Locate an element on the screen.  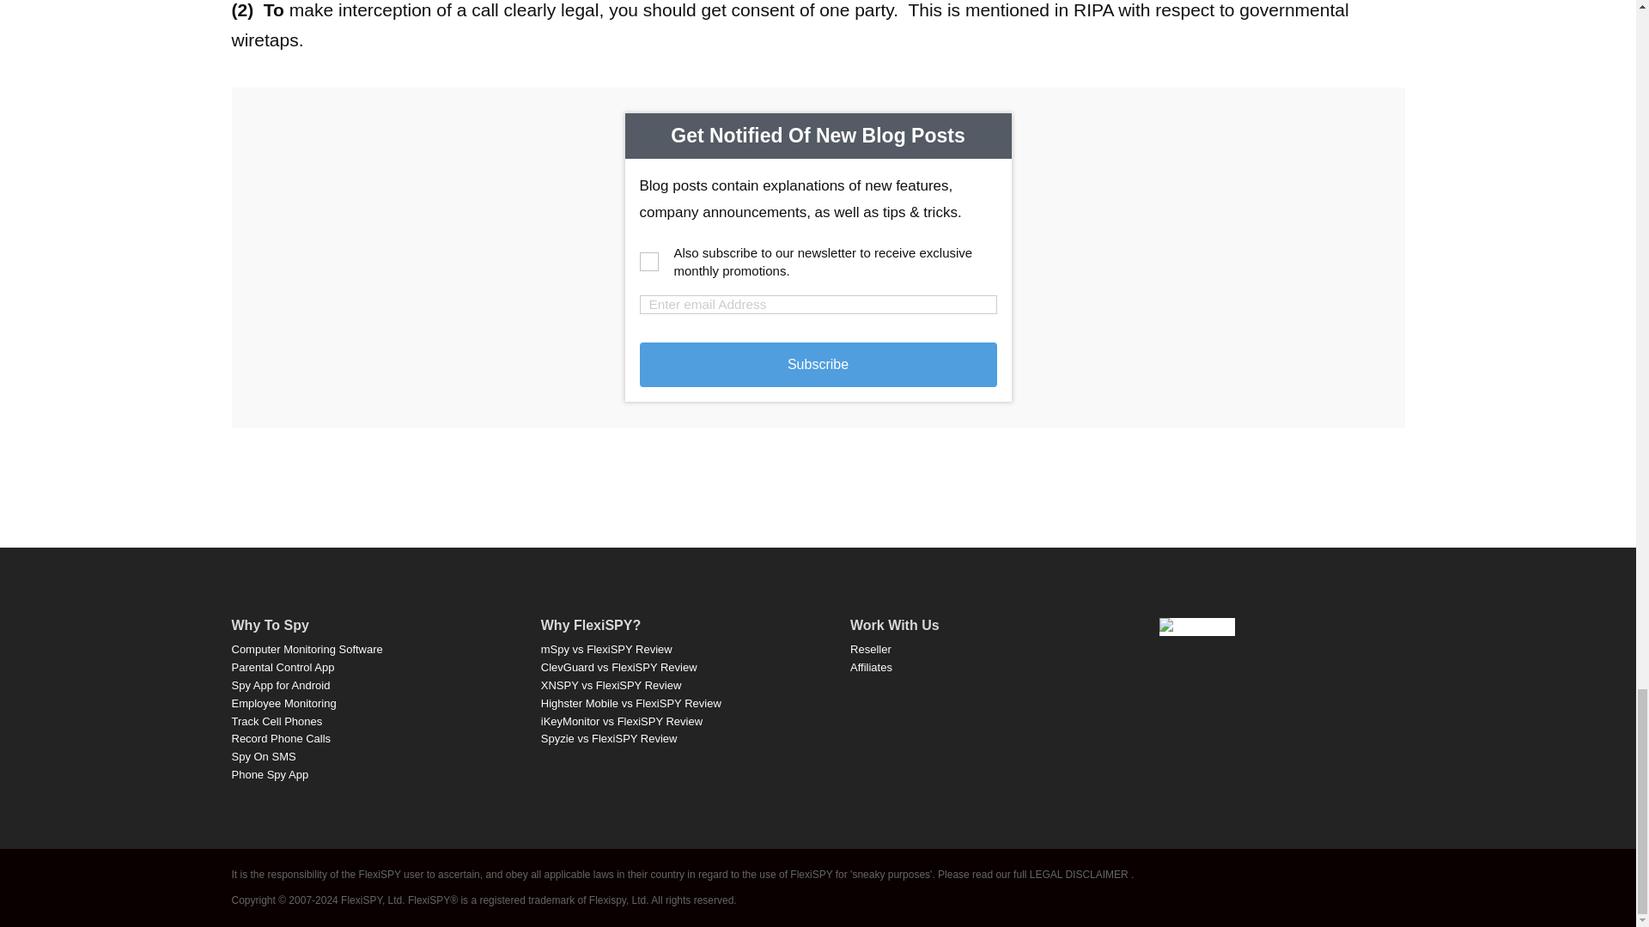
mSpy vs FlexiSPY Review is located at coordinates (606, 649).